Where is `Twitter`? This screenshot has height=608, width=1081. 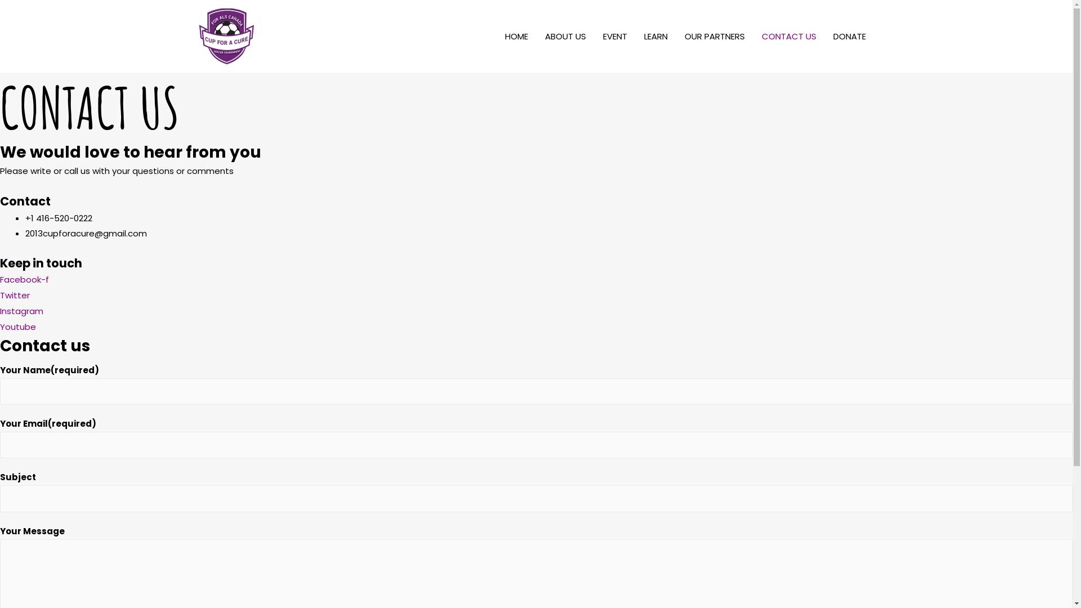
Twitter is located at coordinates (15, 295).